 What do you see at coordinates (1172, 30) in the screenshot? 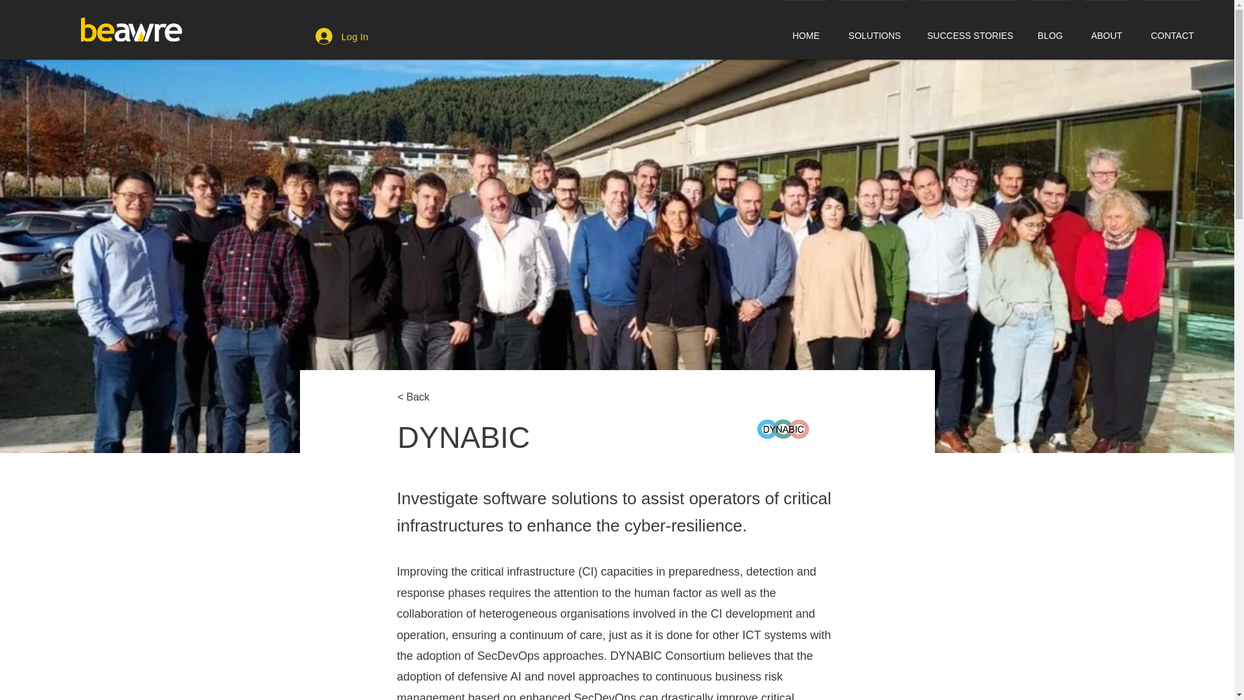
I see `CONTACT` at bounding box center [1172, 30].